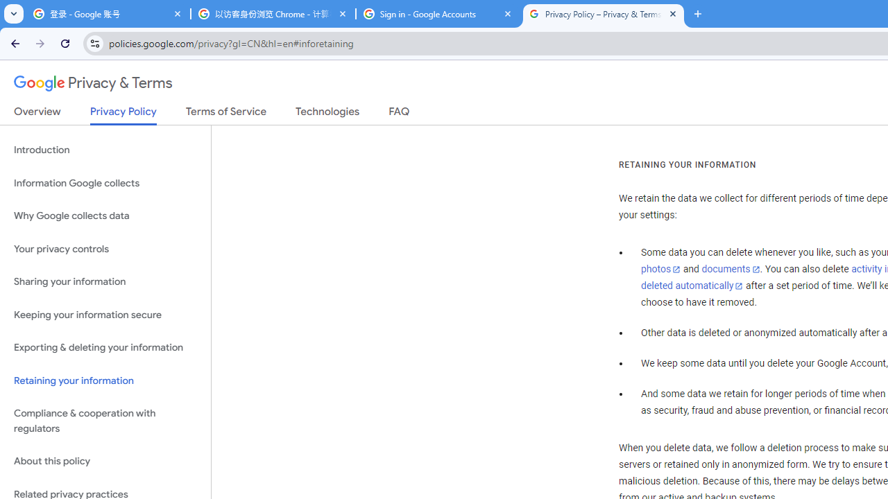 Image resolution: width=888 pixels, height=499 pixels. Describe the element at coordinates (105, 282) in the screenshot. I see `Sharing your information` at that location.